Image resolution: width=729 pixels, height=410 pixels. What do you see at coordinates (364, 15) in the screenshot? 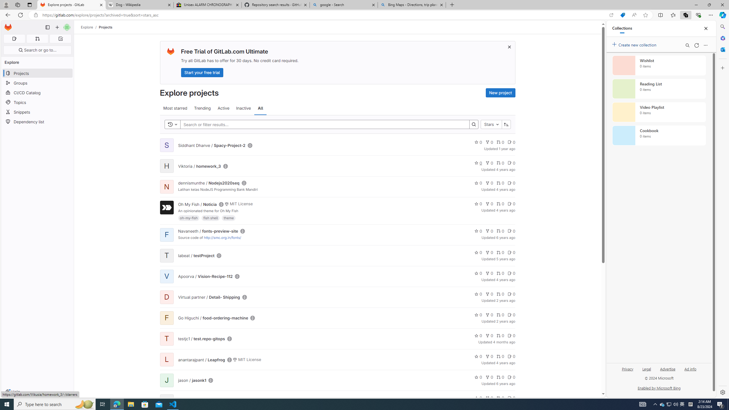
I see `App bar` at bounding box center [364, 15].